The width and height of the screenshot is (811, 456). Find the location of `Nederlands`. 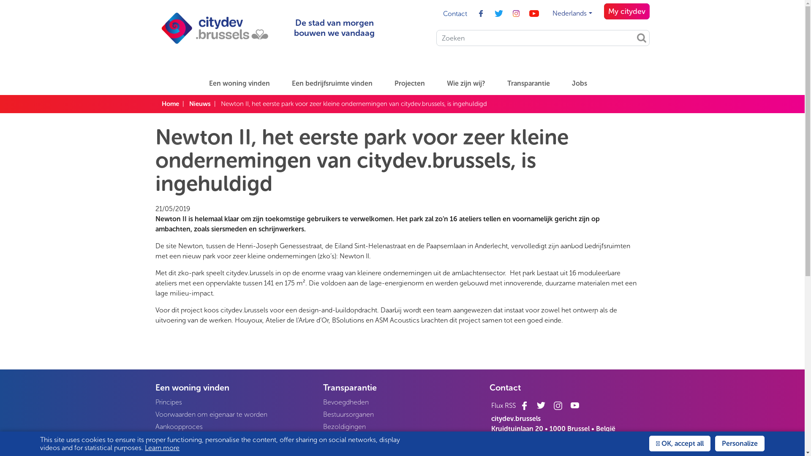

Nederlands is located at coordinates (572, 14).